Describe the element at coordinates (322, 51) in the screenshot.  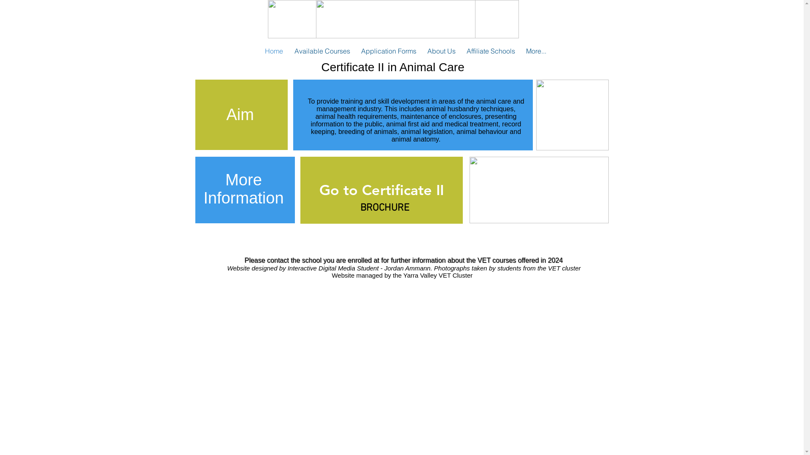
I see `Available Courses` at that location.